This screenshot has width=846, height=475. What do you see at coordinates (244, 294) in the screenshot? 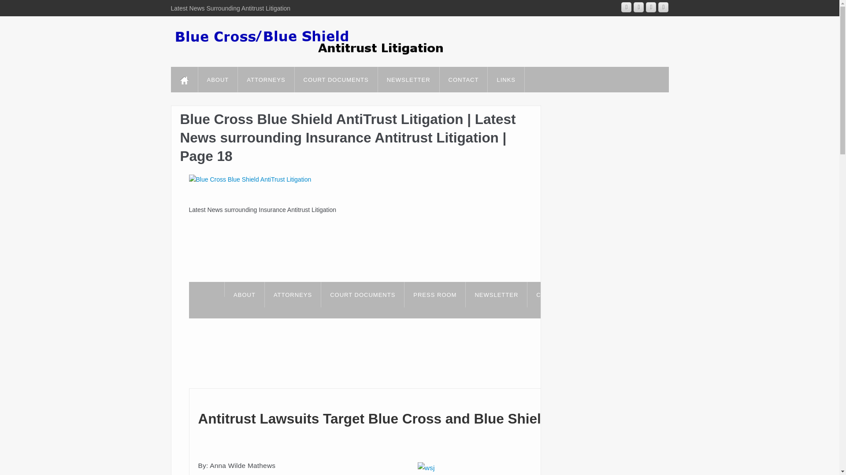
I see `ABOUT` at bounding box center [244, 294].